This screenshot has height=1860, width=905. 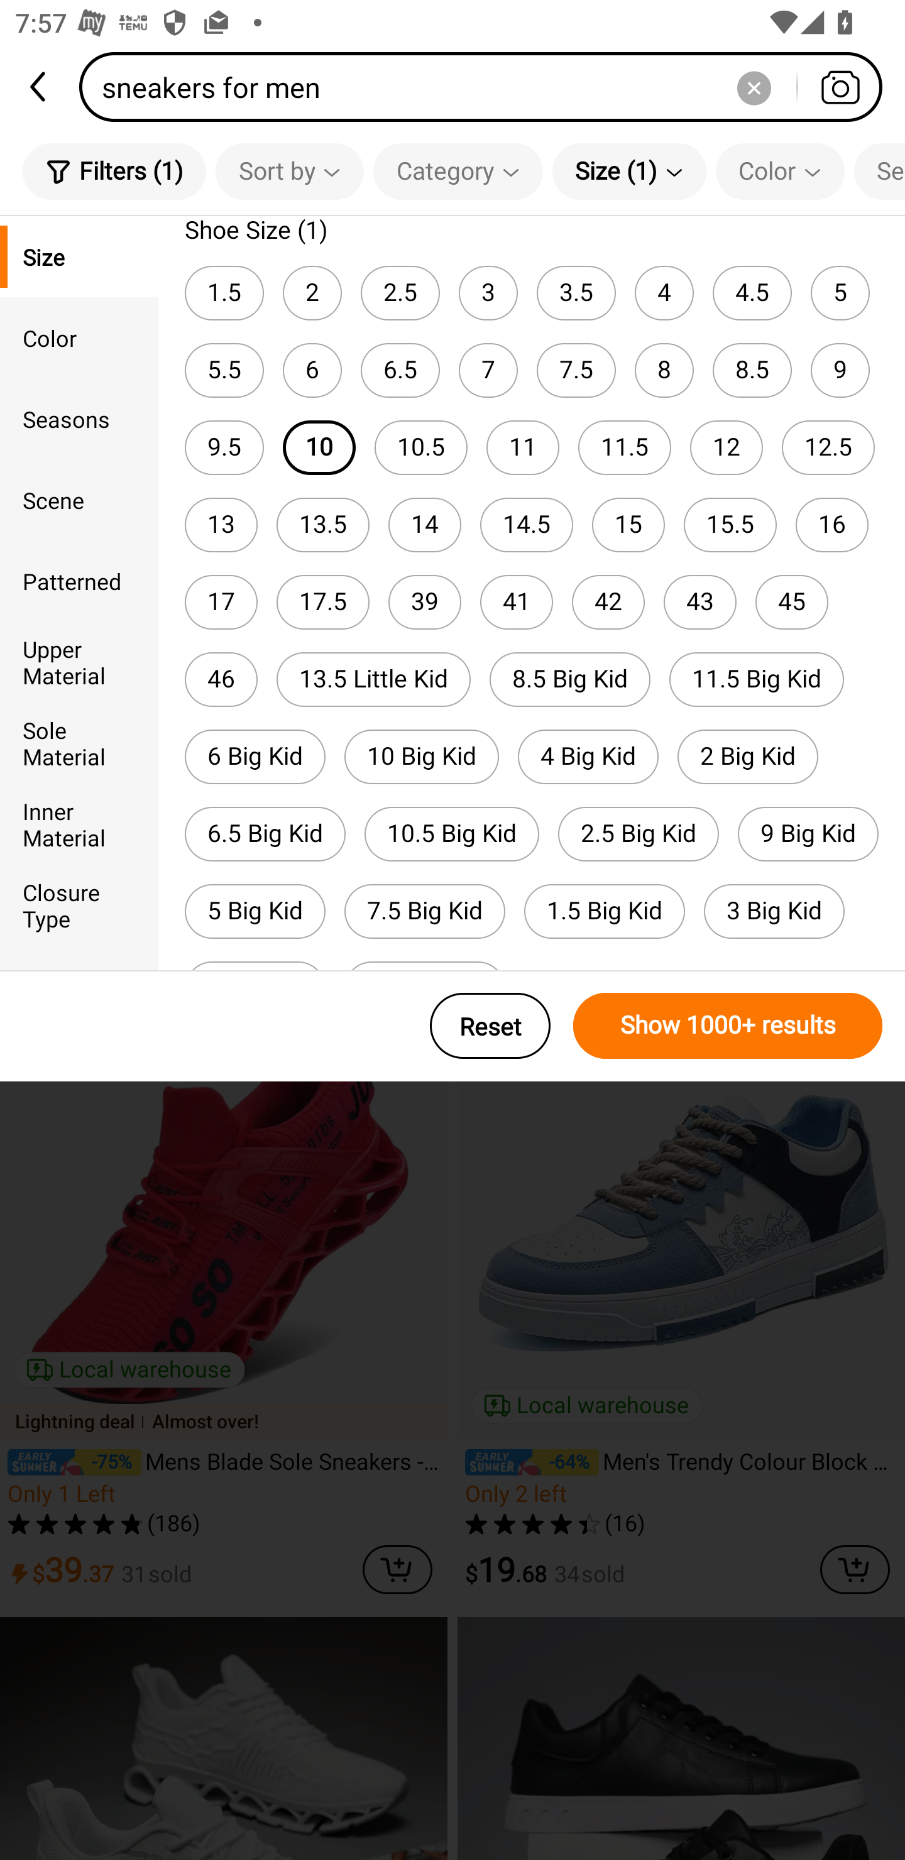 I want to click on 5.5, so click(x=224, y=369).